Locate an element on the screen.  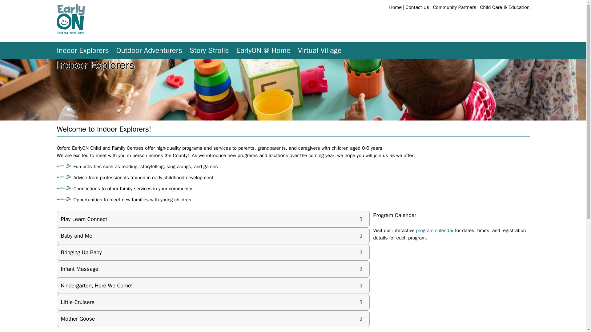
Infant Massage is located at coordinates (213, 269).